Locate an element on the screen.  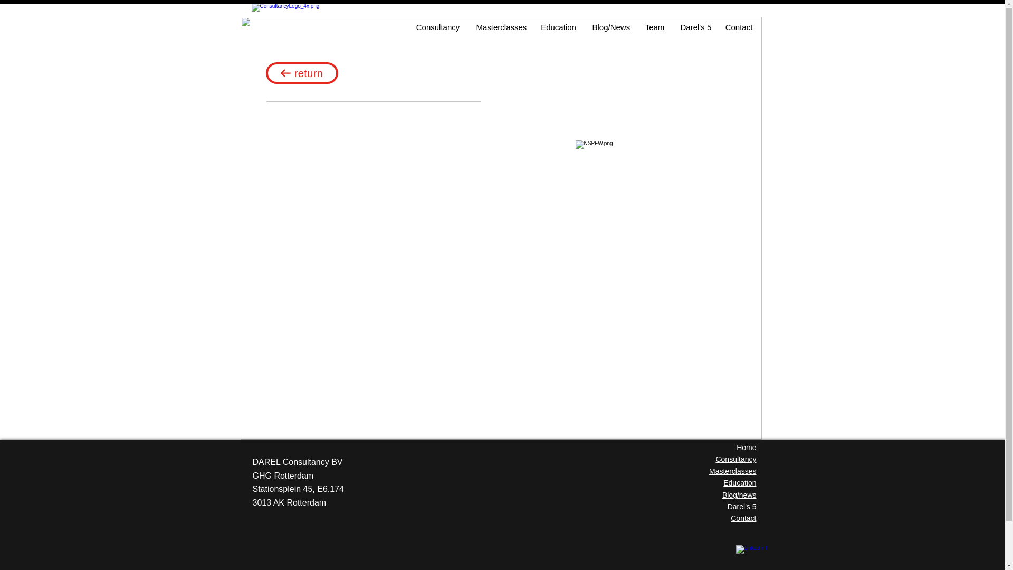
Masterclasses is located at coordinates (732, 471).